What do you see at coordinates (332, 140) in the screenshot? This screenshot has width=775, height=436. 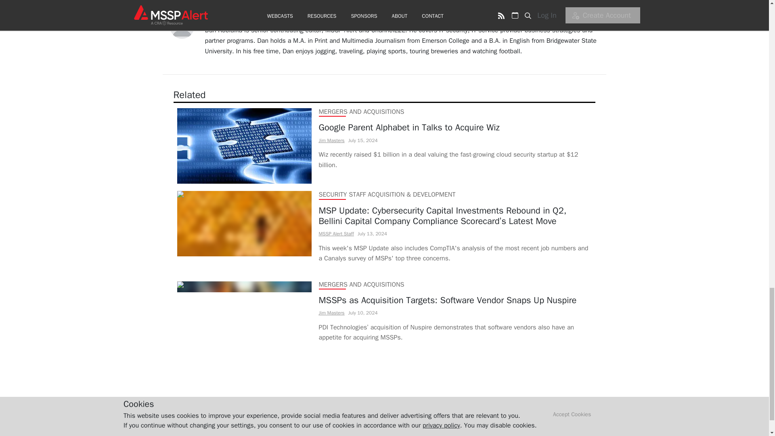 I see `Jim Masters` at bounding box center [332, 140].